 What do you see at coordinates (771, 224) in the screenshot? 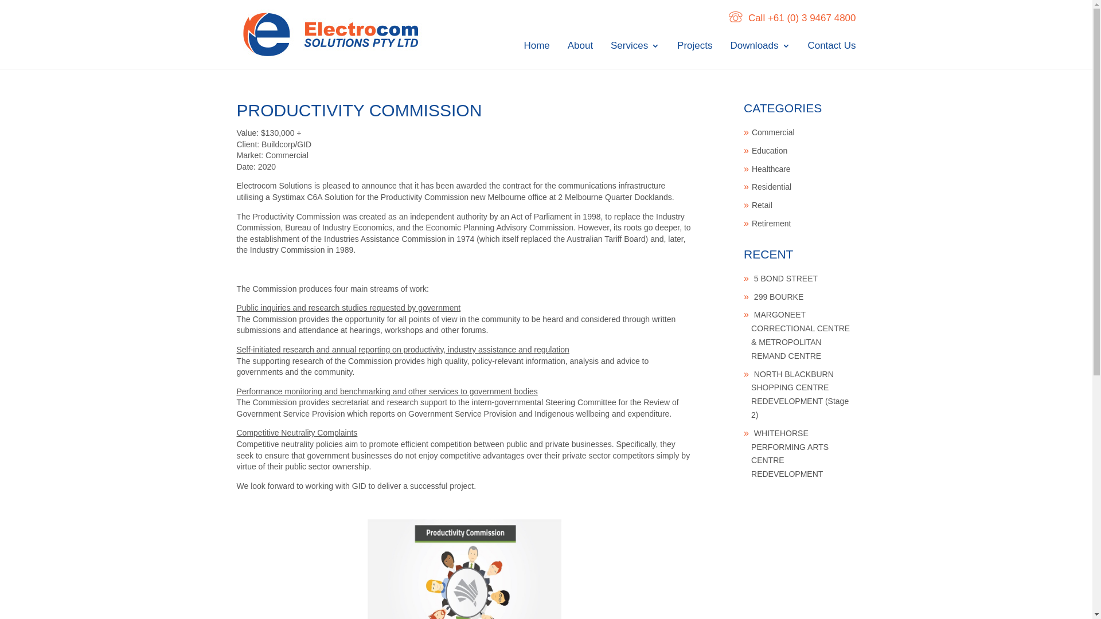
I see `Retirement` at bounding box center [771, 224].